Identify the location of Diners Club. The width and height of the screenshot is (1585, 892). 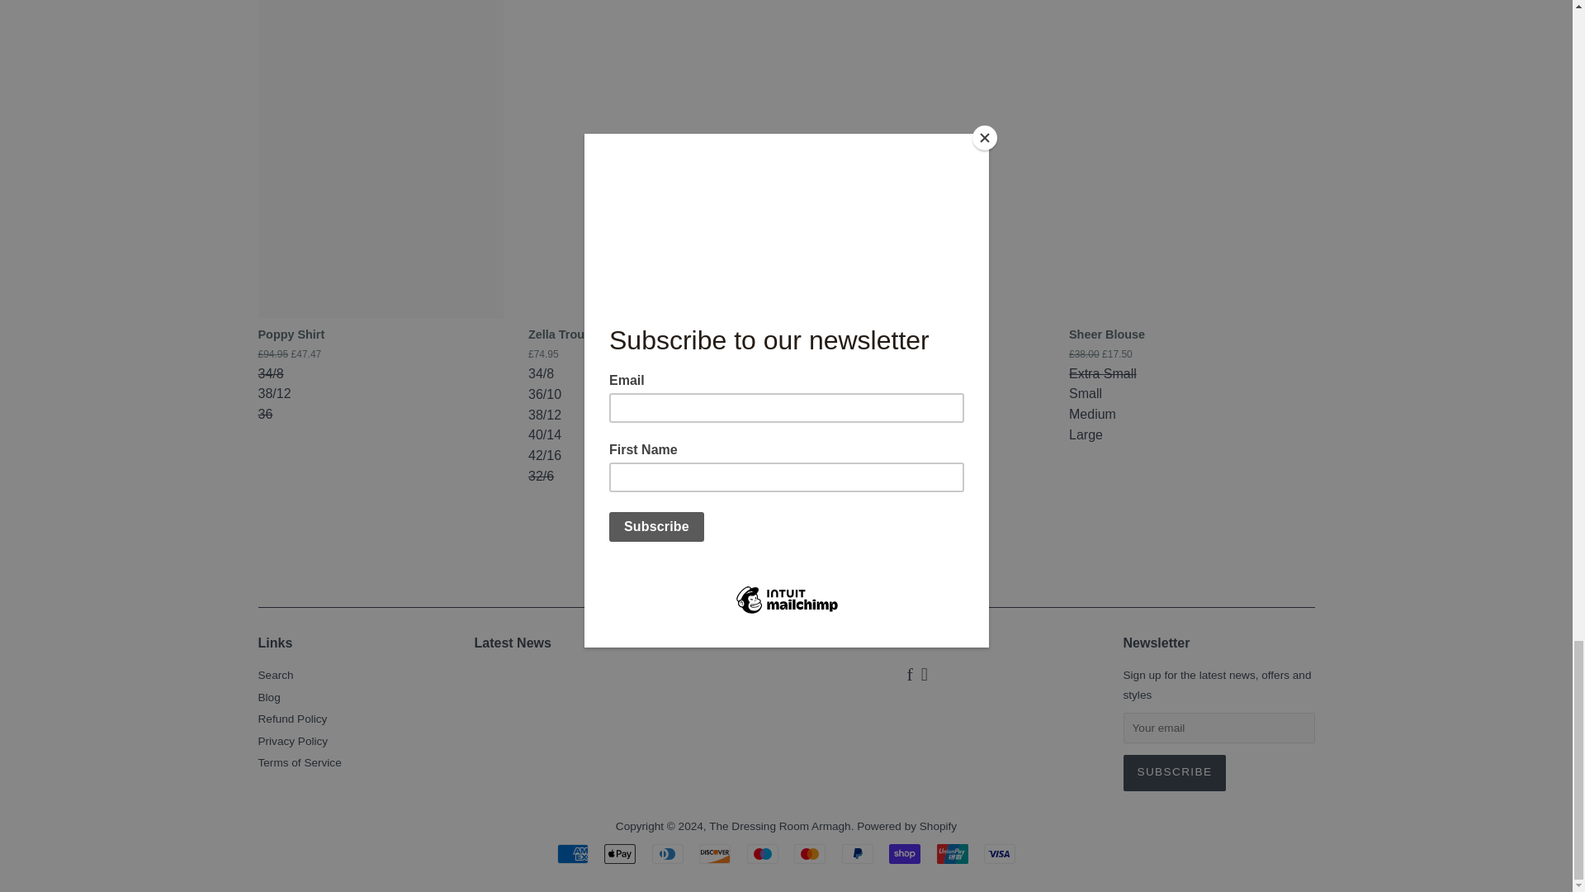
(667, 854).